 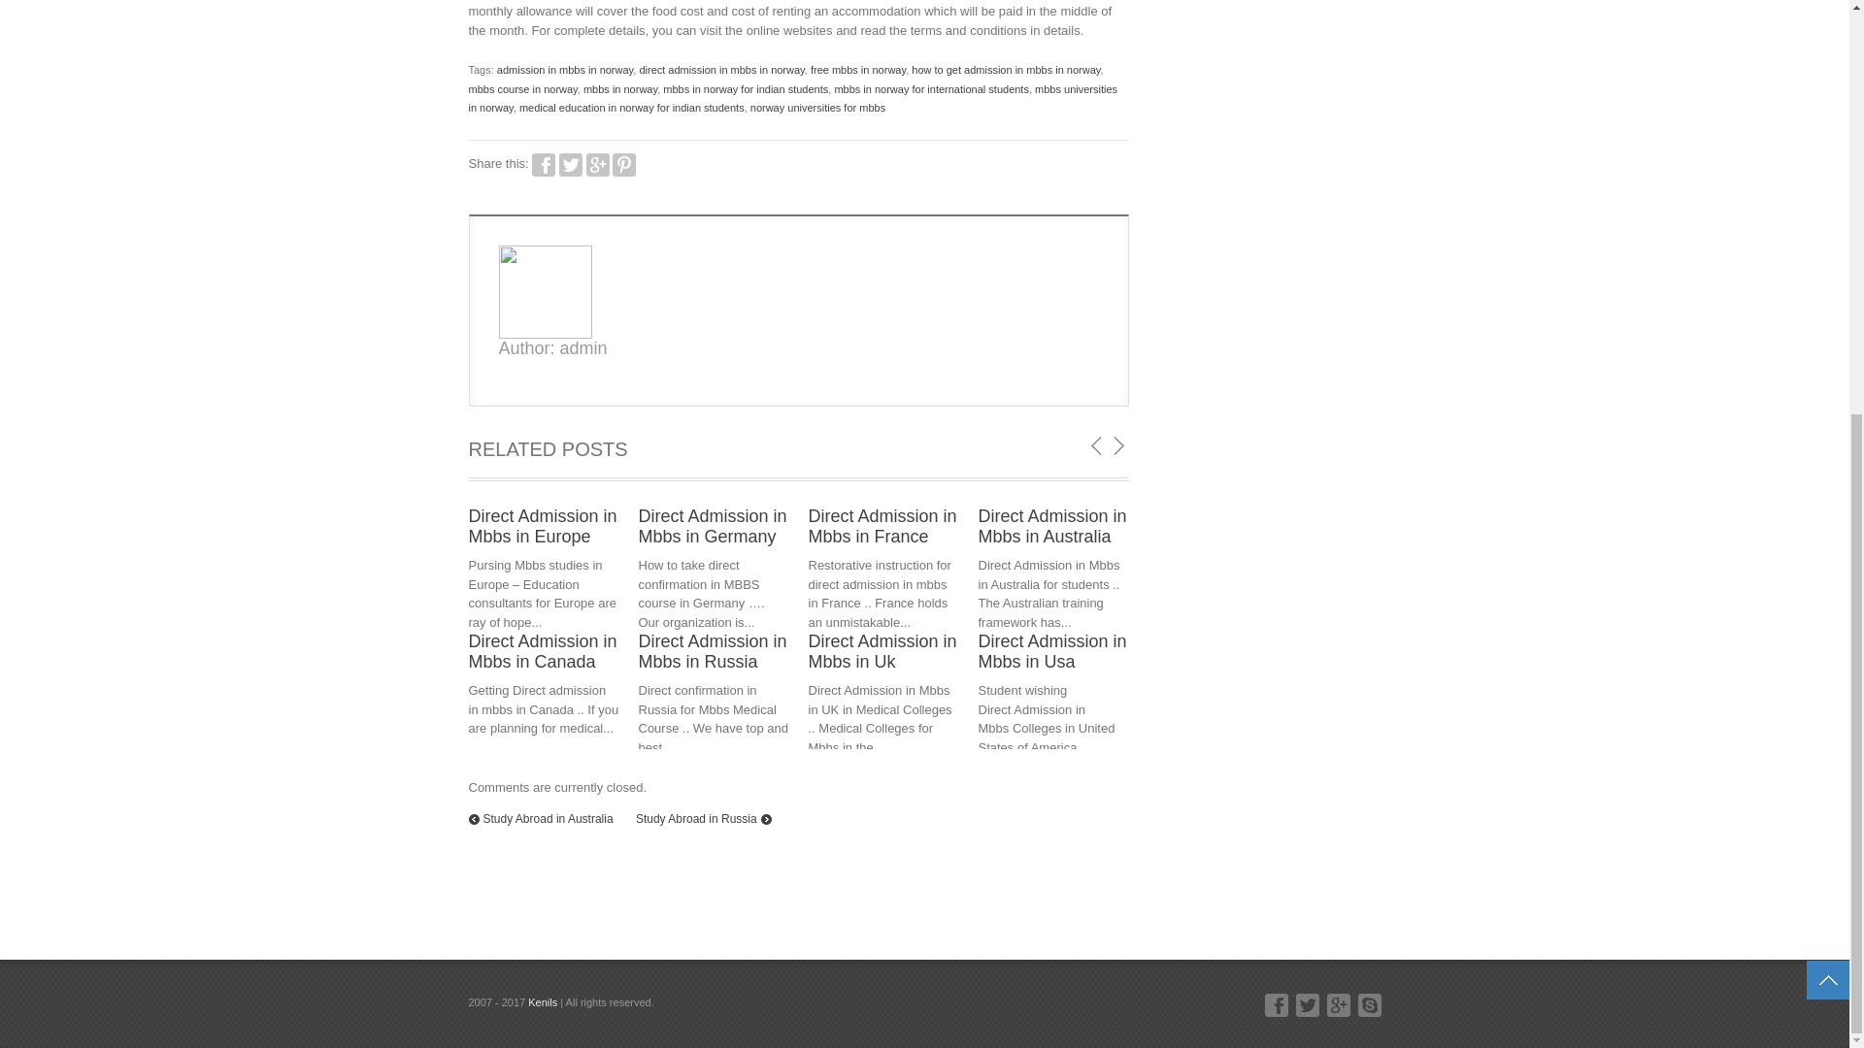 What do you see at coordinates (565, 69) in the screenshot?
I see `admission in mbbs in norway` at bounding box center [565, 69].